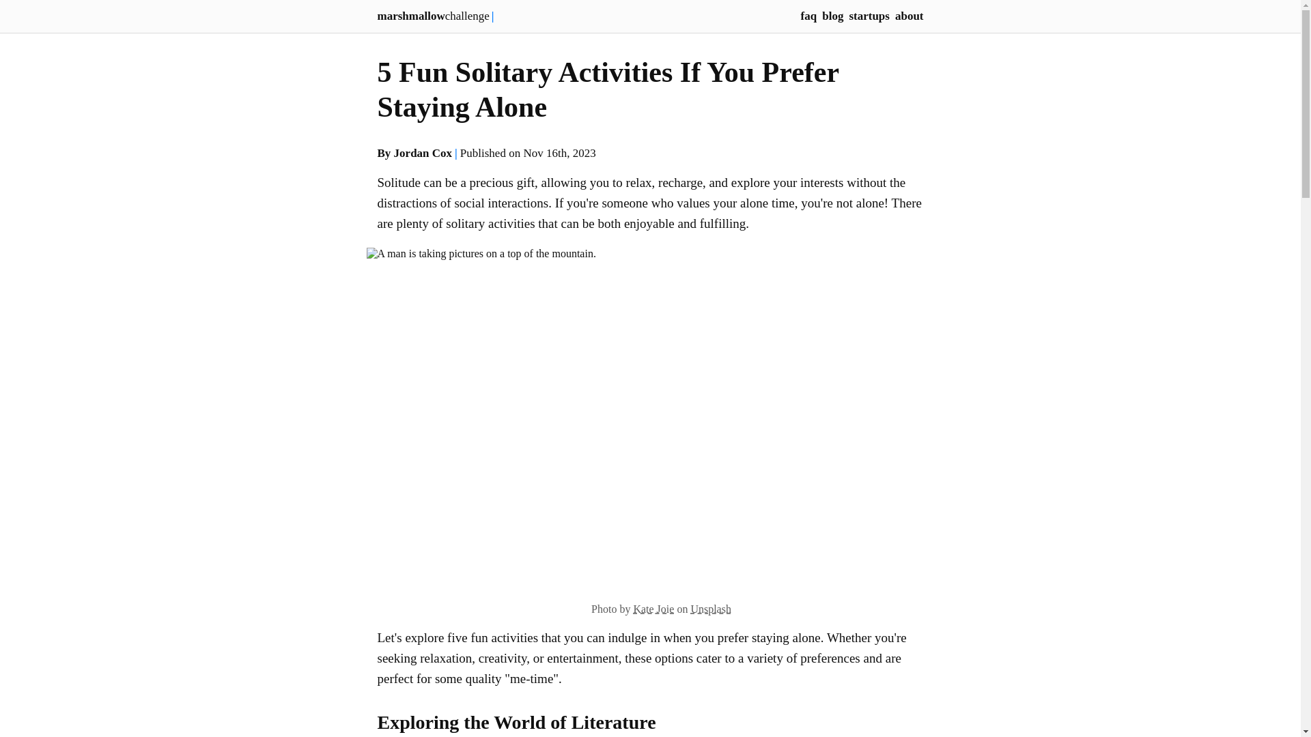 The image size is (1311, 737). Describe the element at coordinates (653, 609) in the screenshot. I see `Kate Joie` at that location.